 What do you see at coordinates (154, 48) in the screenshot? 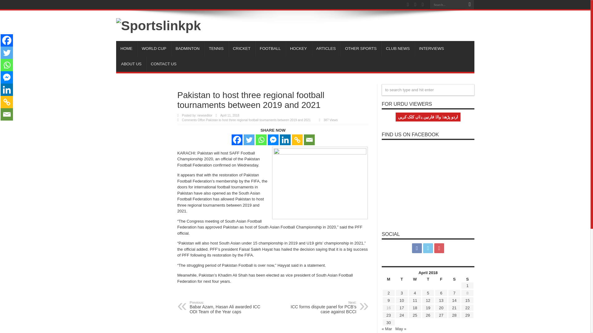
I see `WORLD CUP` at bounding box center [154, 48].